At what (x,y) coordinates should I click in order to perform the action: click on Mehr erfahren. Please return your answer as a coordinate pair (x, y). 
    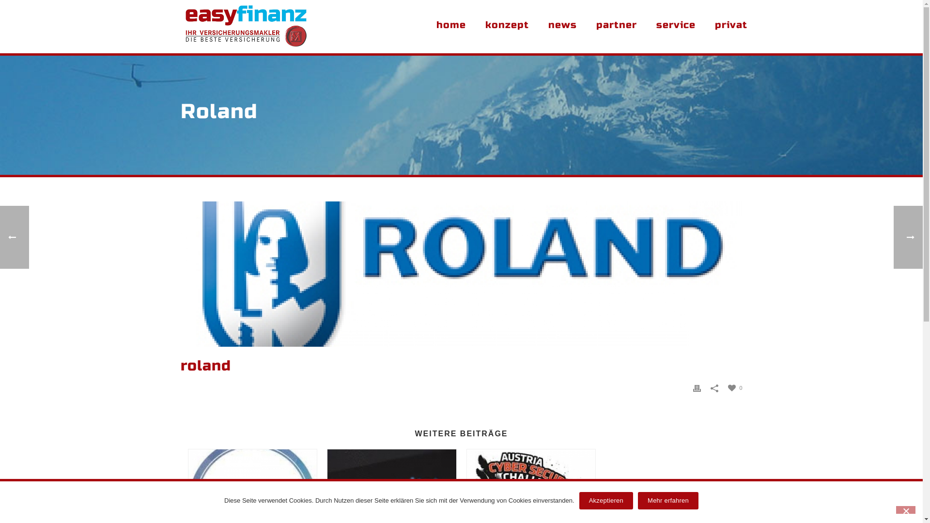
    Looking at the image, I should click on (668, 501).